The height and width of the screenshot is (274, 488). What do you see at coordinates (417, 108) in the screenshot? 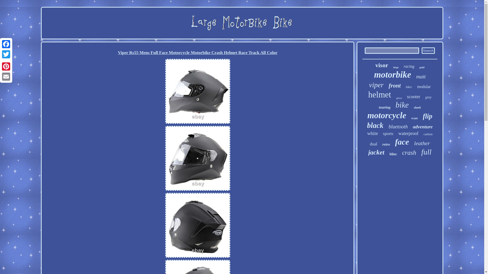
I see `shark` at bounding box center [417, 108].